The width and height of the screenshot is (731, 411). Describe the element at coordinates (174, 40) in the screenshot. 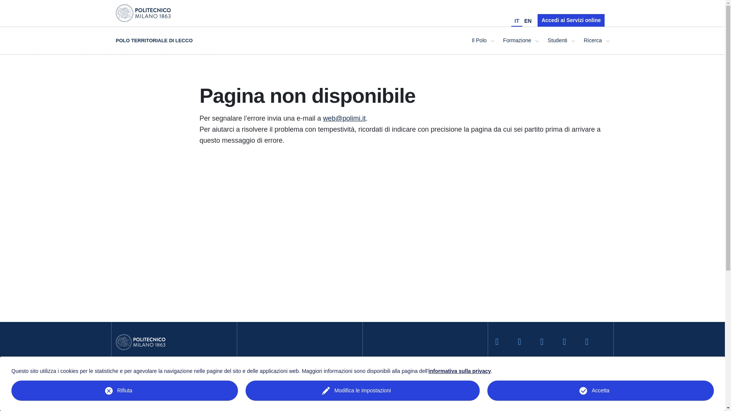

I see `POLO TERRITORIALE DI LECCO` at that location.